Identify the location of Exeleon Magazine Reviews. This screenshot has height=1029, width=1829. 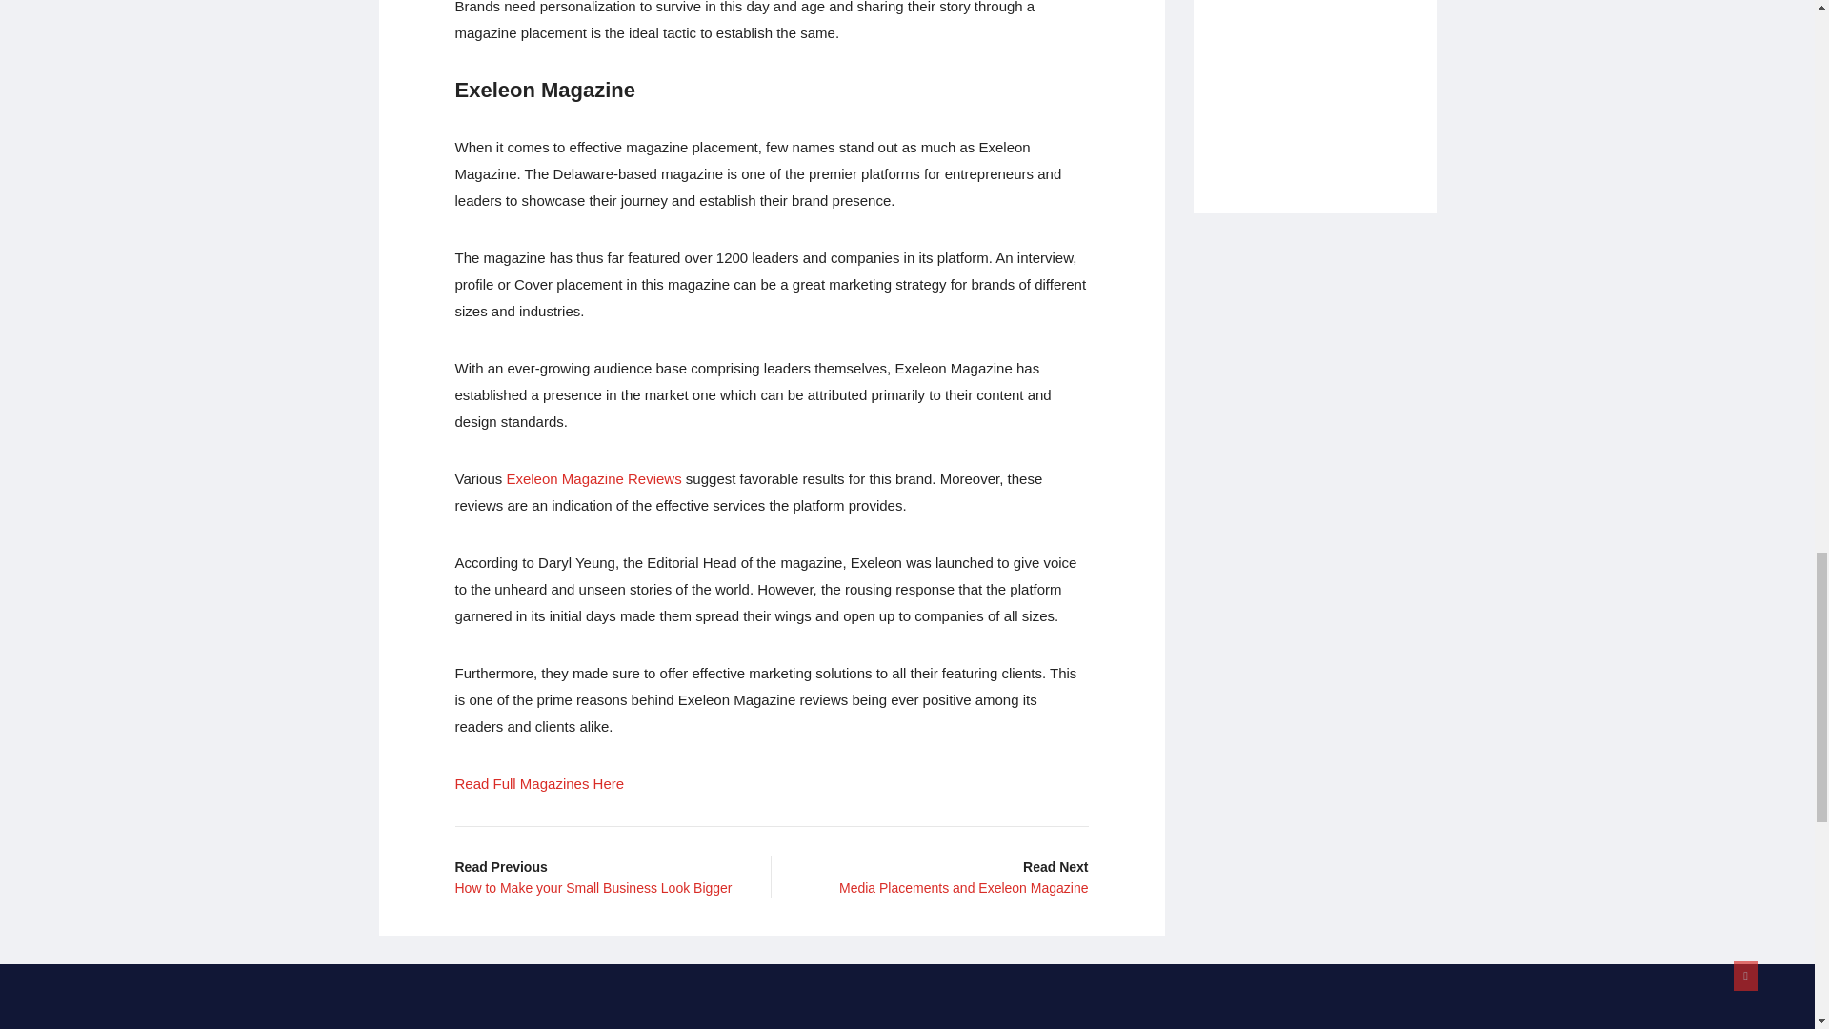
(593, 478).